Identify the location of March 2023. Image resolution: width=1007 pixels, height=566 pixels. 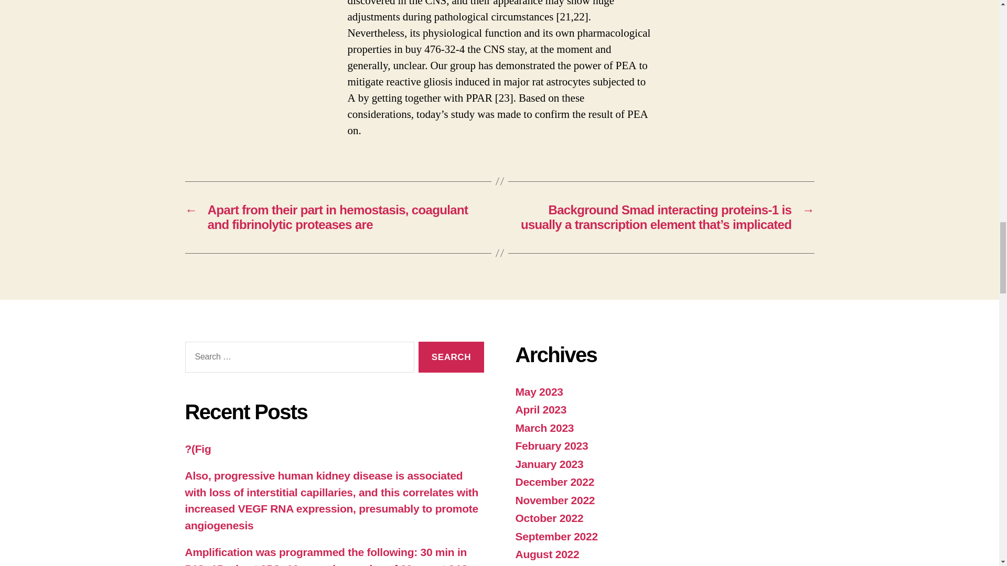
(544, 428).